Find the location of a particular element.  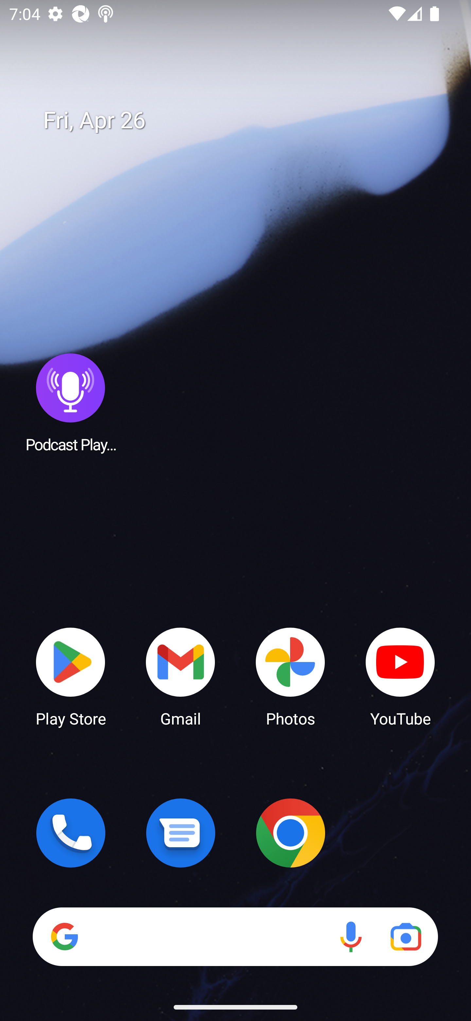

Phone is located at coordinates (71, 833).